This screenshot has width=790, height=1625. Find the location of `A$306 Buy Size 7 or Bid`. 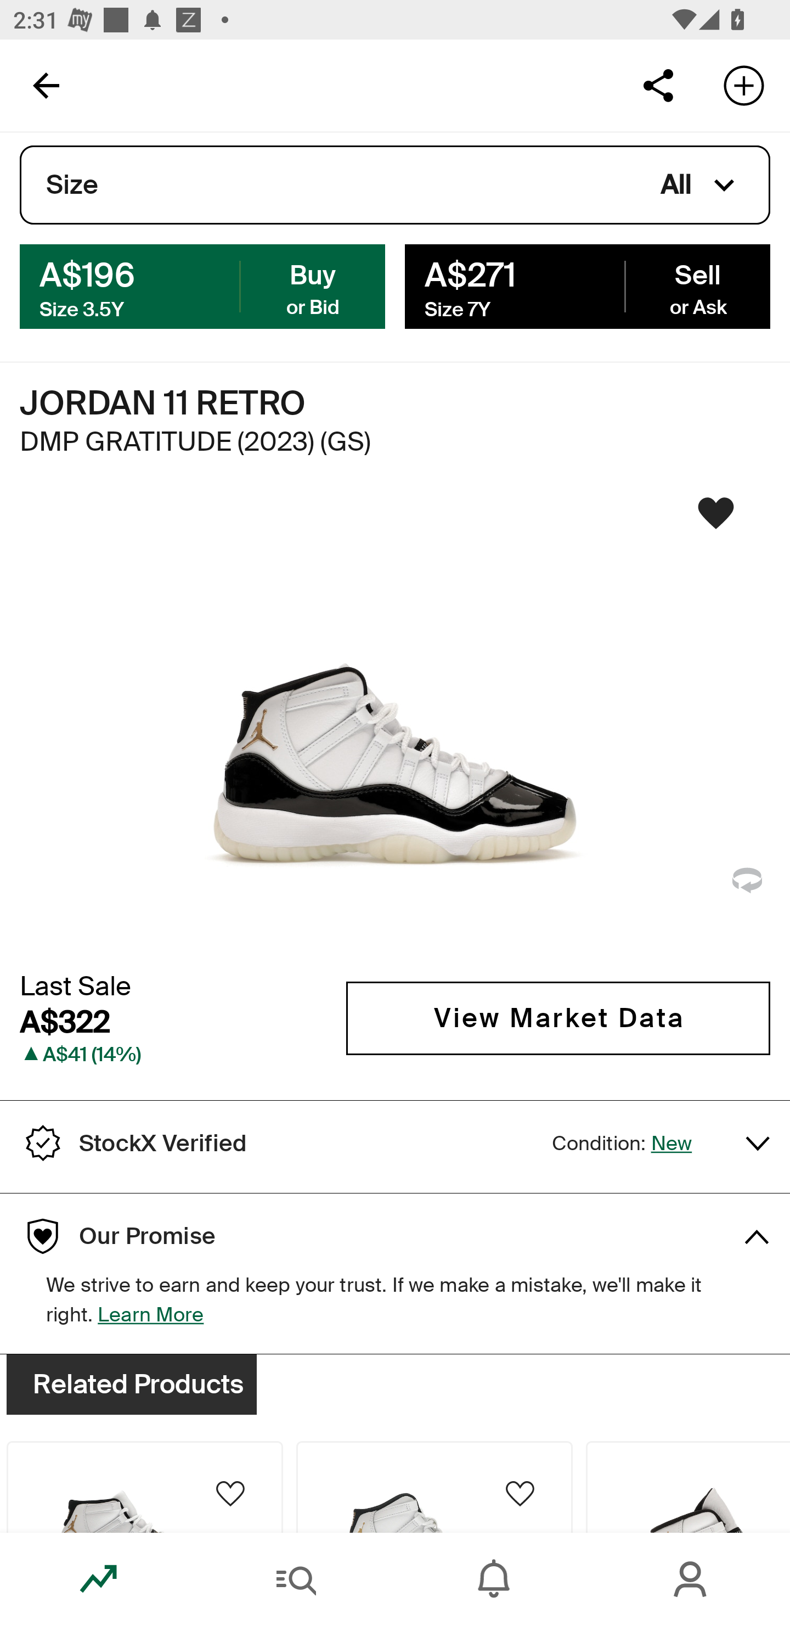

A$306 Buy Size 7 or Bid is located at coordinates (202, 285).